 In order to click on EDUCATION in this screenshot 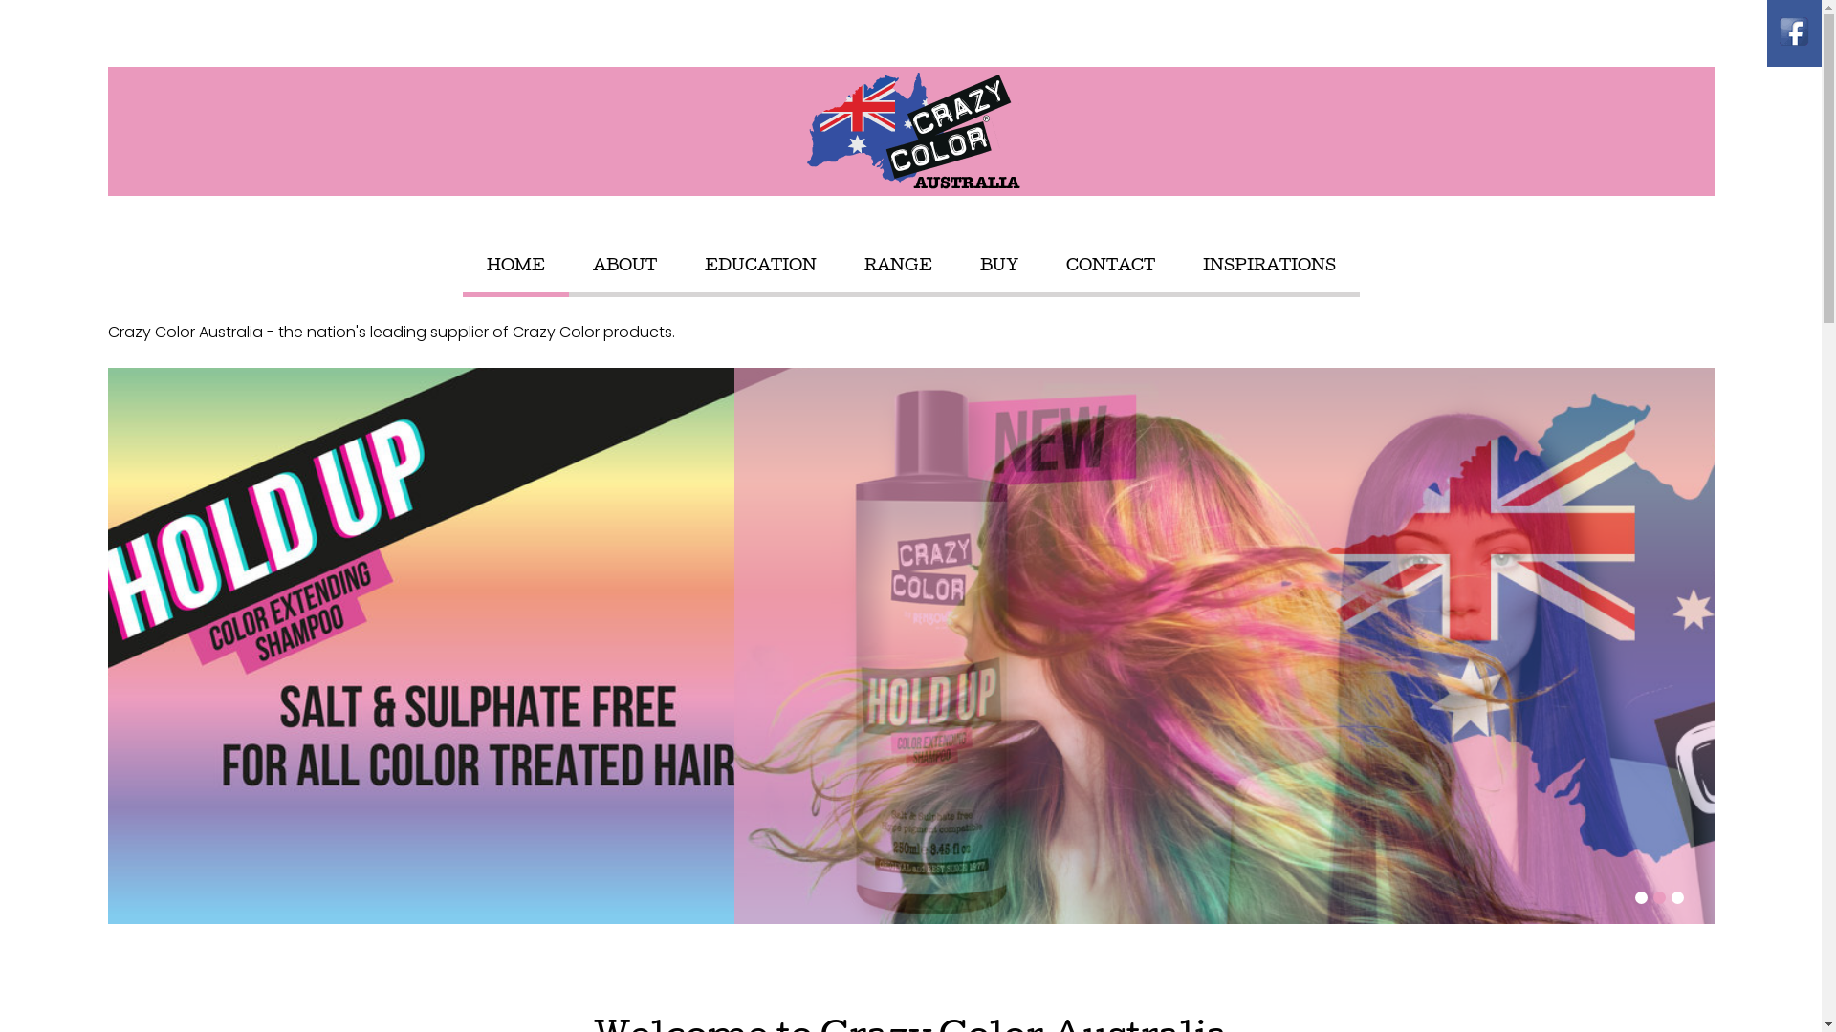, I will do `click(759, 268)`.